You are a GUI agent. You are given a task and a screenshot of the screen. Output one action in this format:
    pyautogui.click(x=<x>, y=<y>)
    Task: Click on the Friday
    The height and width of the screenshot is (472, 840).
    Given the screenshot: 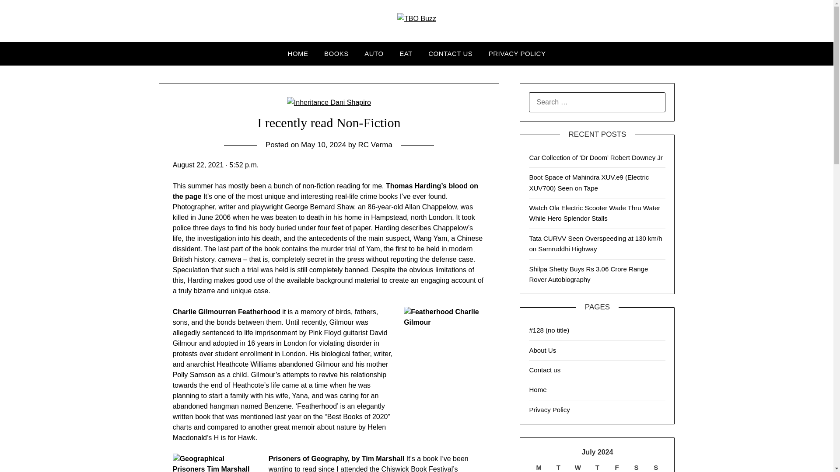 What is the action you would take?
    pyautogui.click(x=617, y=467)
    